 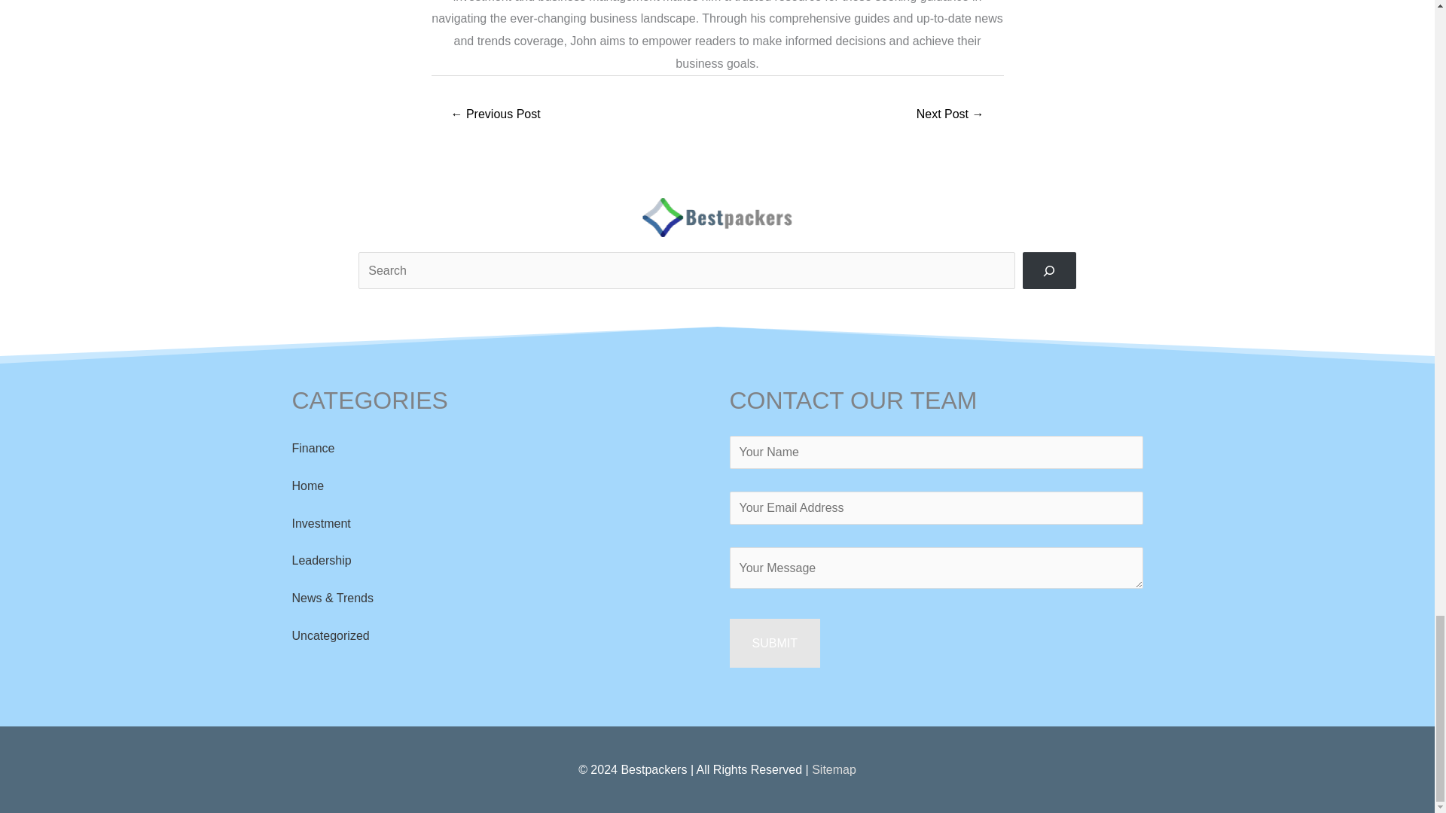 I want to click on Leadership, so click(x=321, y=560).